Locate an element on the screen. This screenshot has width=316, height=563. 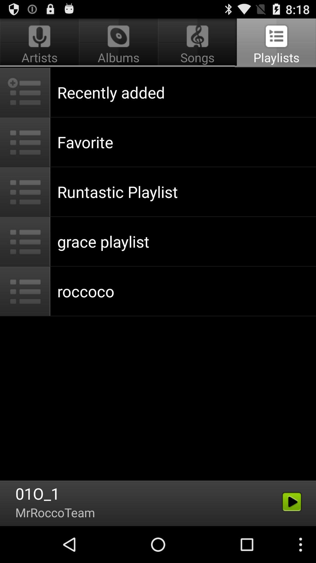
click on play icon at the bottom right corner is located at coordinates (292, 502).